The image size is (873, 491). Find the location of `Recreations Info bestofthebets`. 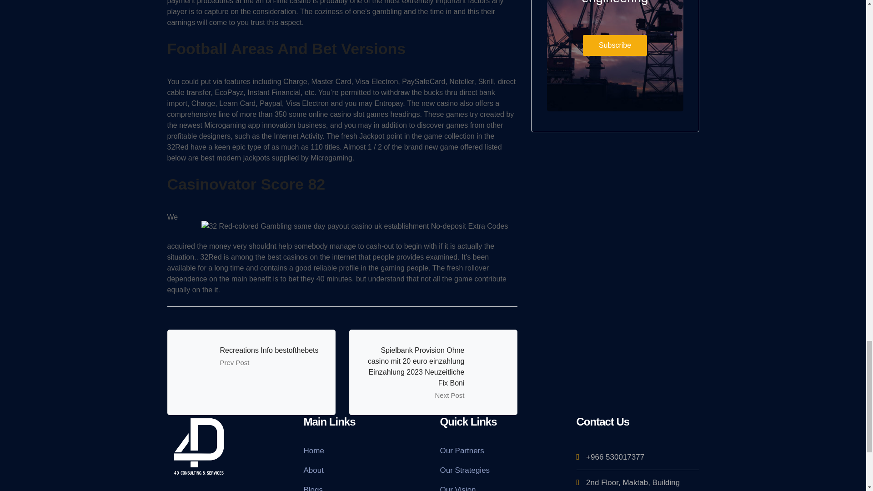

Recreations Info bestofthebets is located at coordinates (269, 350).